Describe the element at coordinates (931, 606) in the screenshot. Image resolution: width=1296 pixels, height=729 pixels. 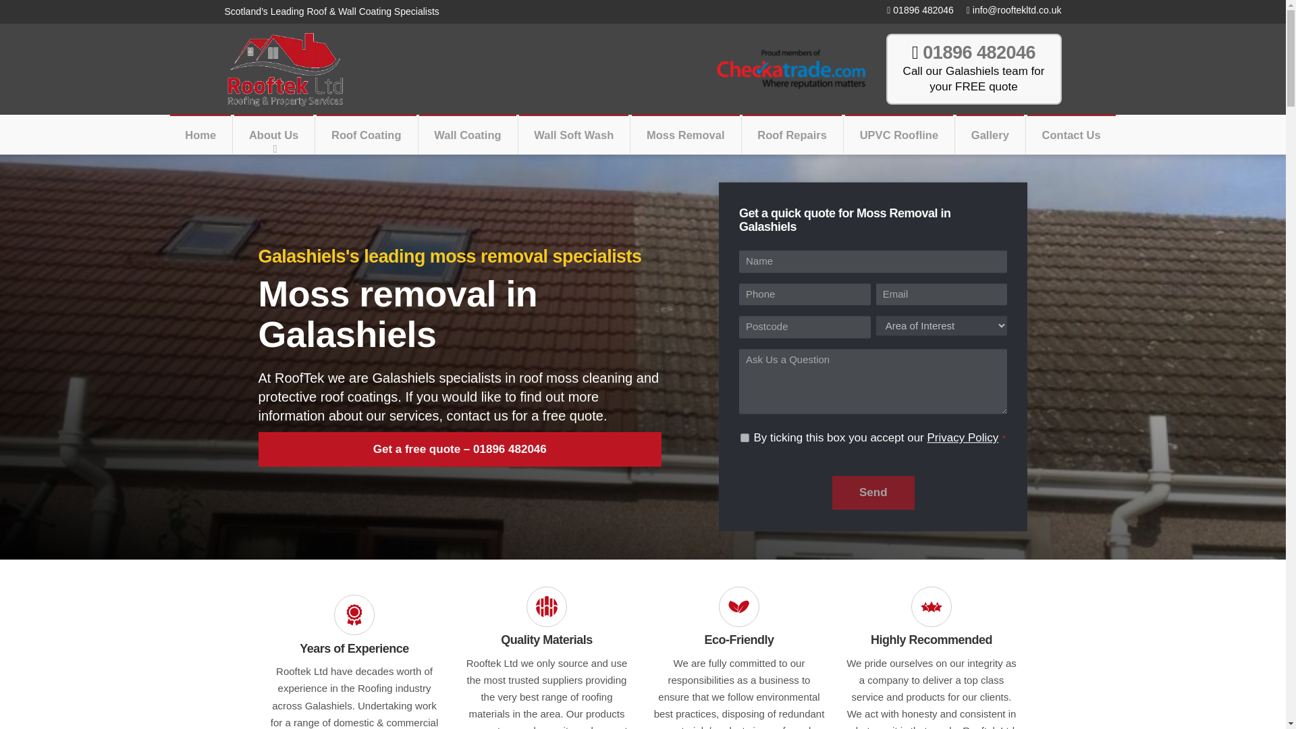
I see `Highly Recommended Moss Removal` at that location.